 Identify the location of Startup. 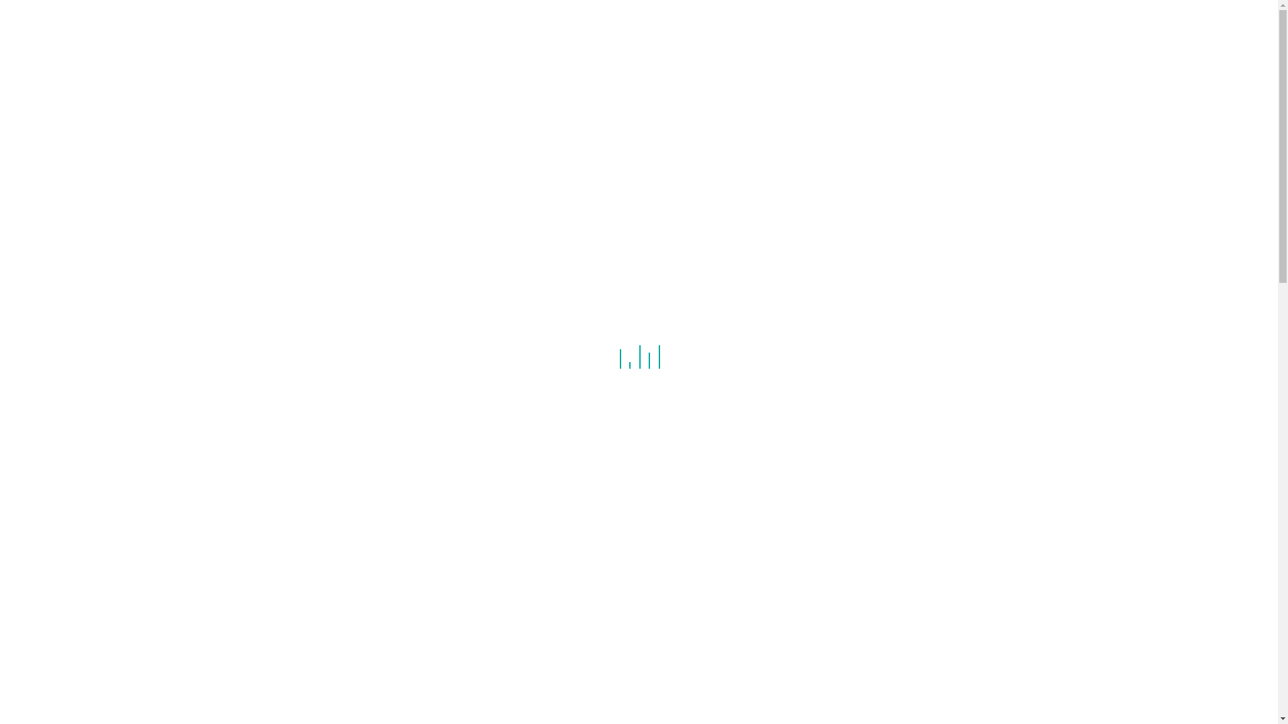
(615, 260).